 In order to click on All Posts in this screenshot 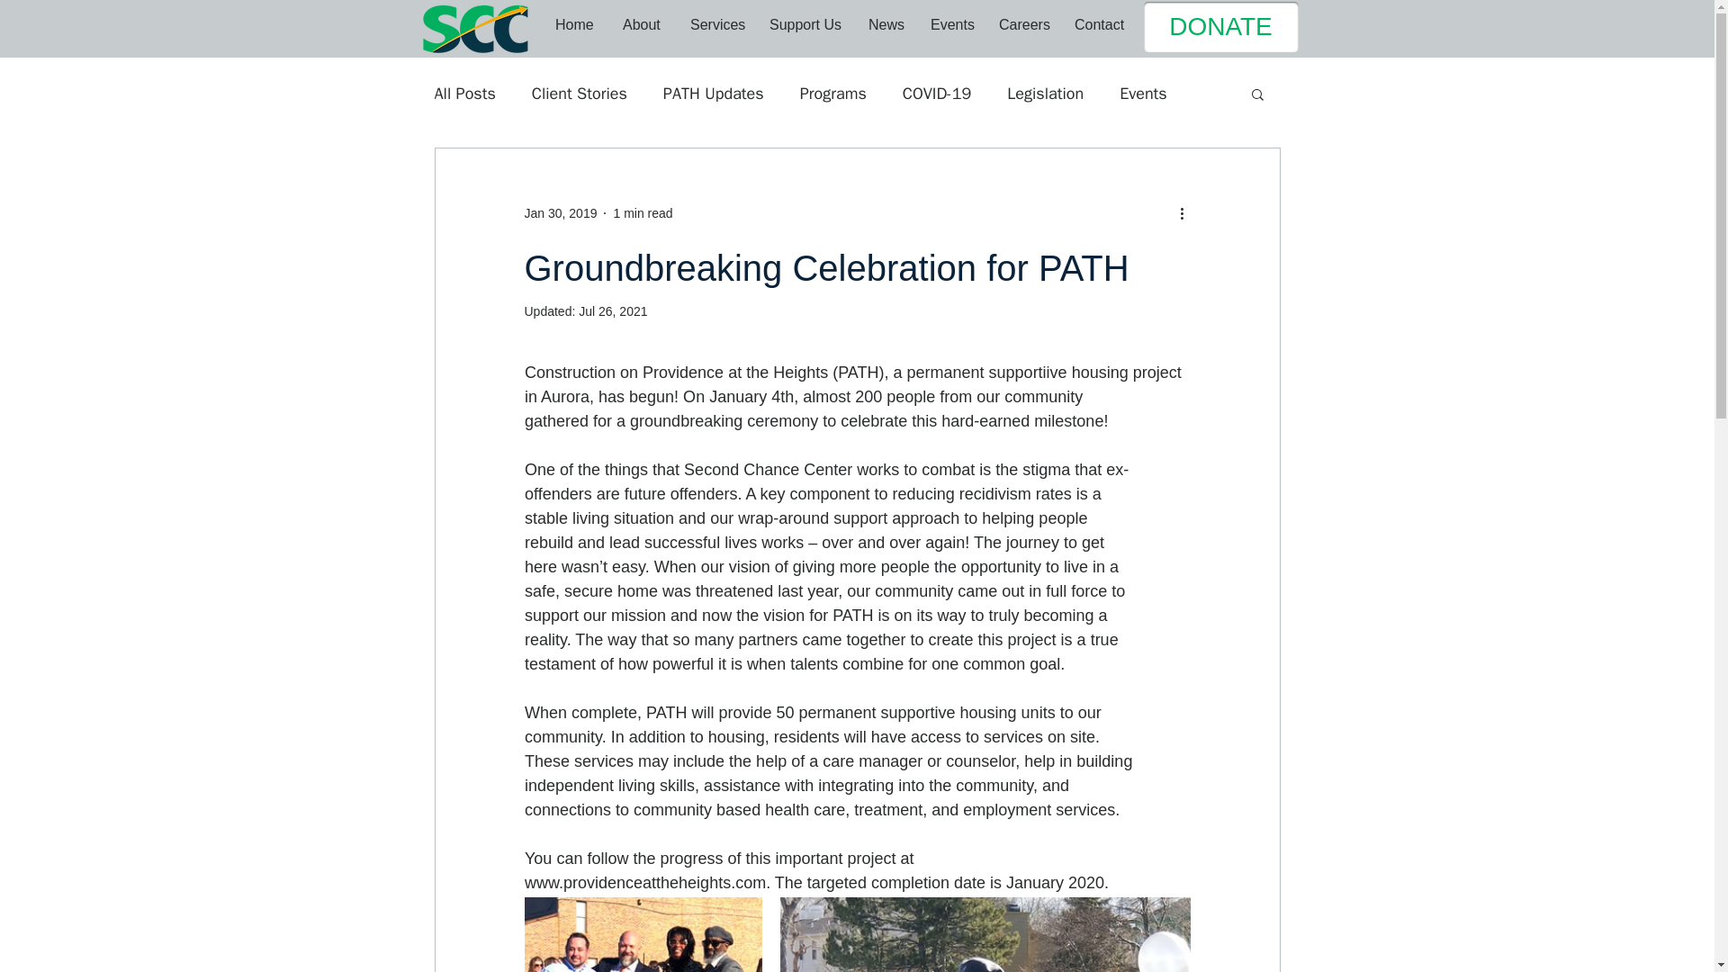, I will do `click(463, 93)`.